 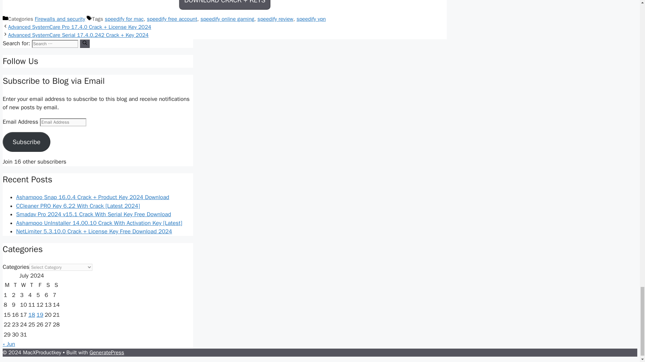 I want to click on Firewalls and security, so click(x=60, y=19).